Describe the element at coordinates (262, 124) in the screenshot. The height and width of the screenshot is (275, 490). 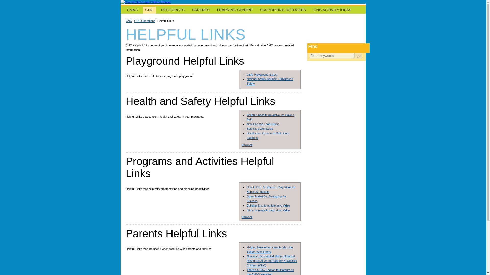
I see `New Canada Food Guide` at that location.